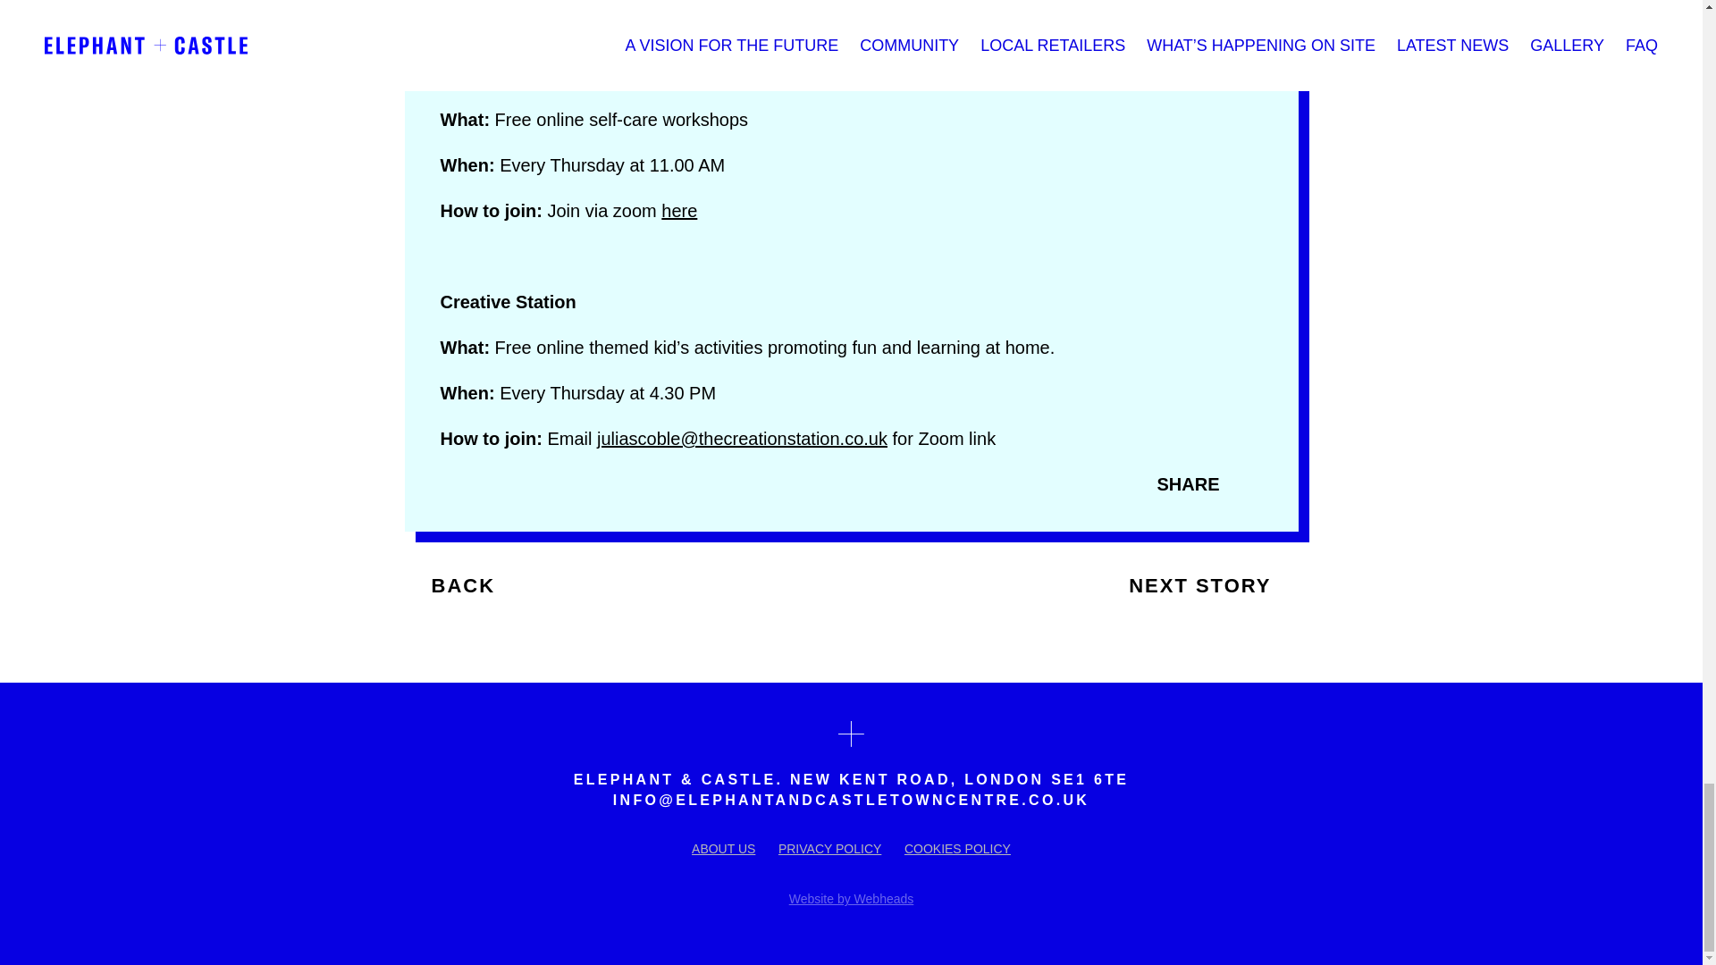 This screenshot has width=1716, height=965. Describe the element at coordinates (509, 481) in the screenshot. I see `TWITTER` at that location.